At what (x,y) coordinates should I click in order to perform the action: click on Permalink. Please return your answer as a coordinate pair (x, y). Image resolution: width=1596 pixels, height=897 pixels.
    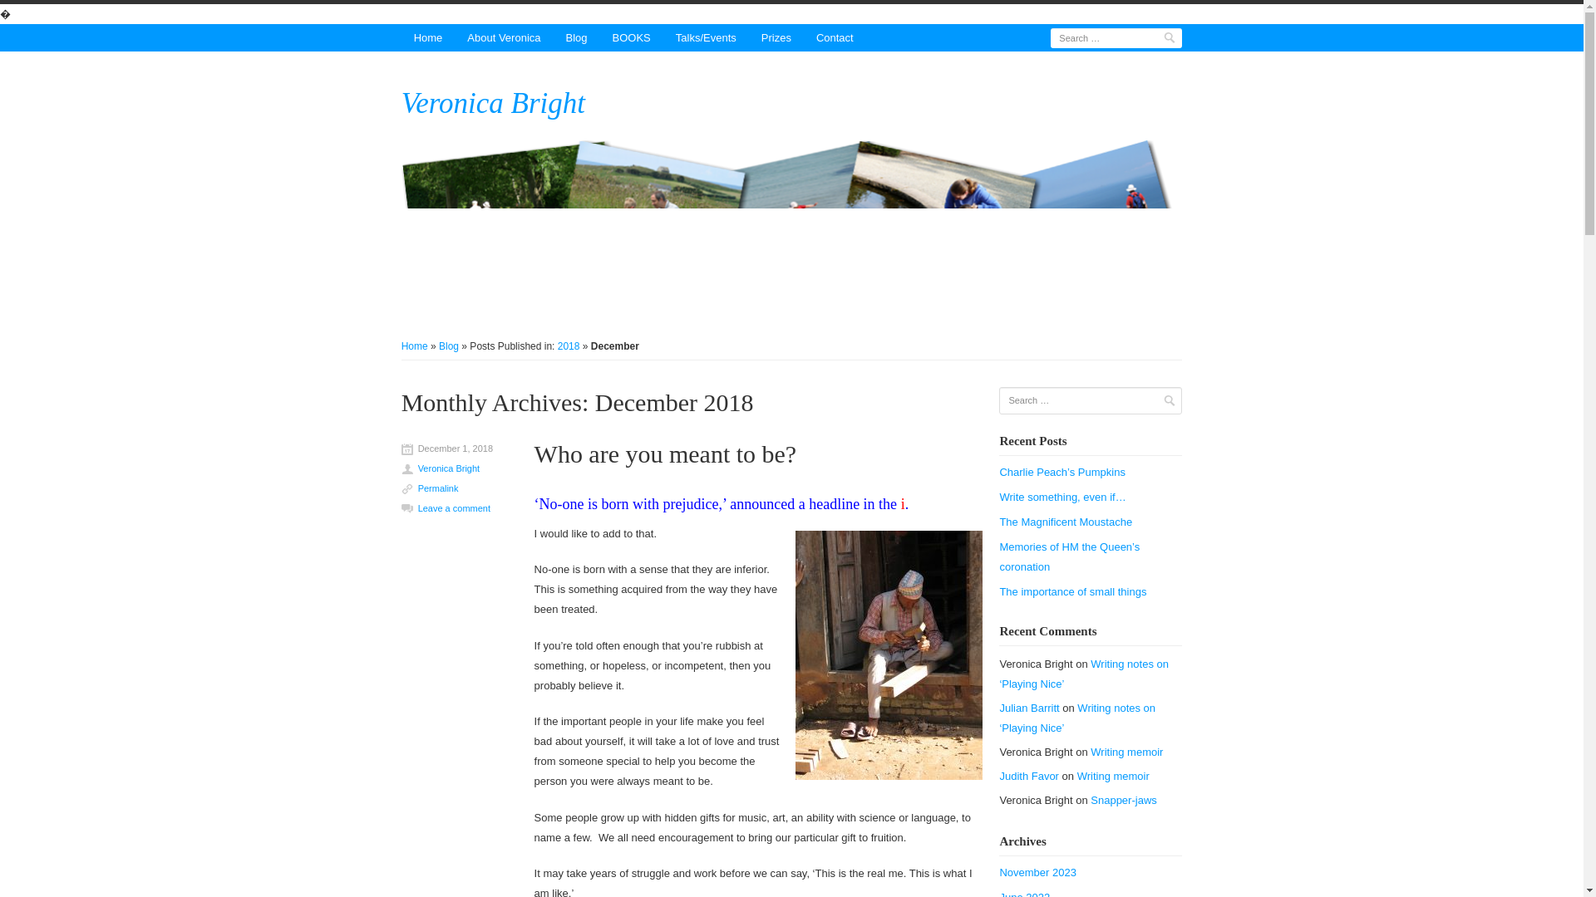
    Looking at the image, I should click on (439, 488).